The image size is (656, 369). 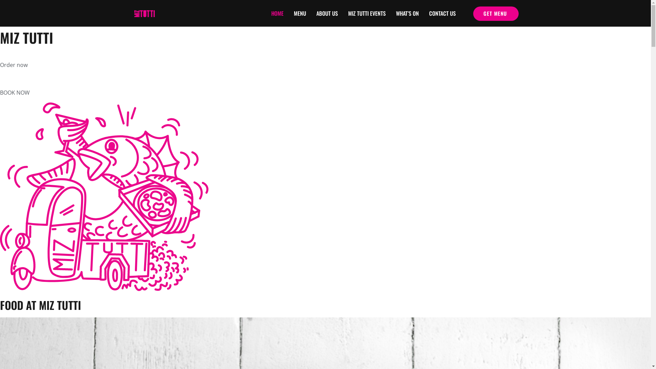 What do you see at coordinates (442, 14) in the screenshot?
I see `CONTACT US` at bounding box center [442, 14].